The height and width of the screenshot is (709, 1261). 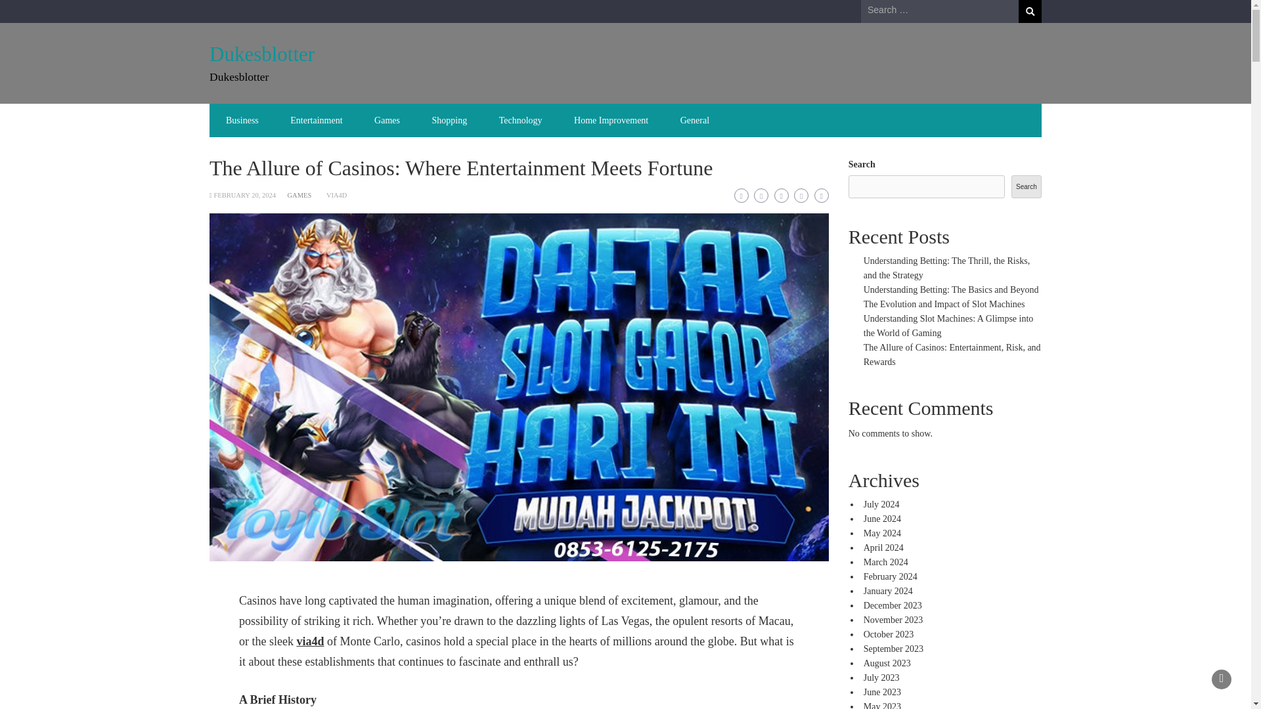 What do you see at coordinates (944, 303) in the screenshot?
I see `The Evolution and Impact of Slot Machines` at bounding box center [944, 303].